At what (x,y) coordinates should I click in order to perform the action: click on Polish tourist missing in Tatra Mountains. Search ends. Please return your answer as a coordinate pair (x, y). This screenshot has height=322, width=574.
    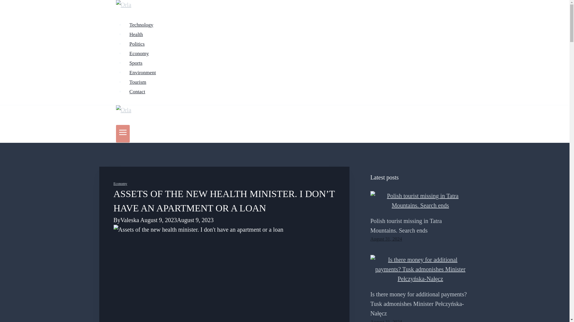
    Looking at the image, I should click on (406, 226).